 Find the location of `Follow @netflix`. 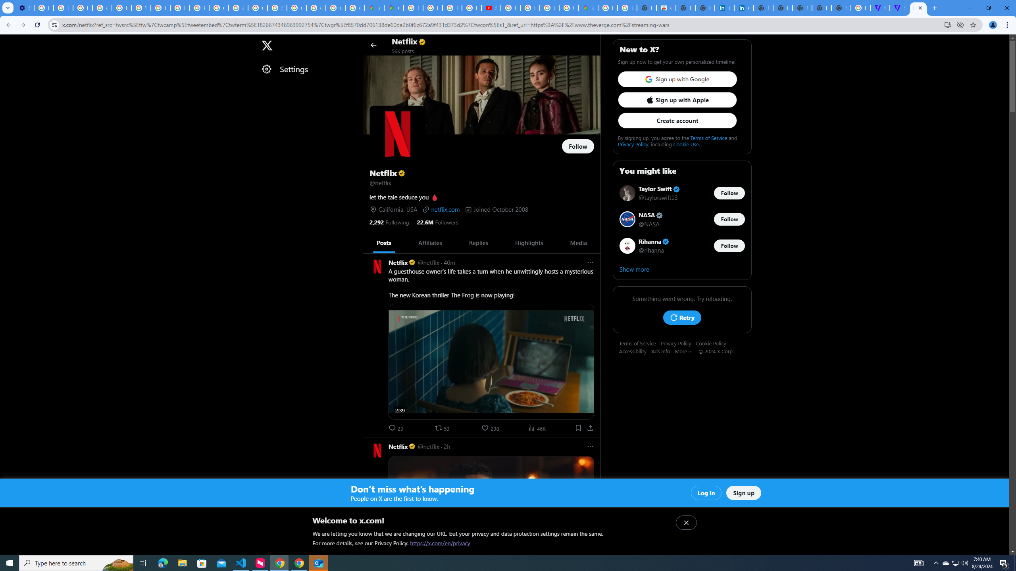

Follow @netflix is located at coordinates (578, 146).